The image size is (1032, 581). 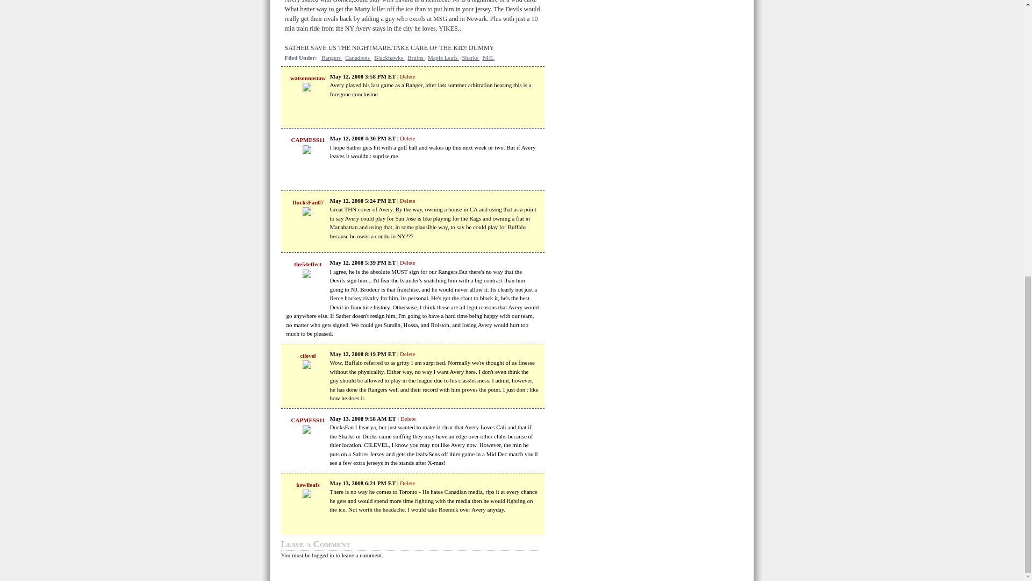 What do you see at coordinates (407, 353) in the screenshot?
I see `Delete` at bounding box center [407, 353].